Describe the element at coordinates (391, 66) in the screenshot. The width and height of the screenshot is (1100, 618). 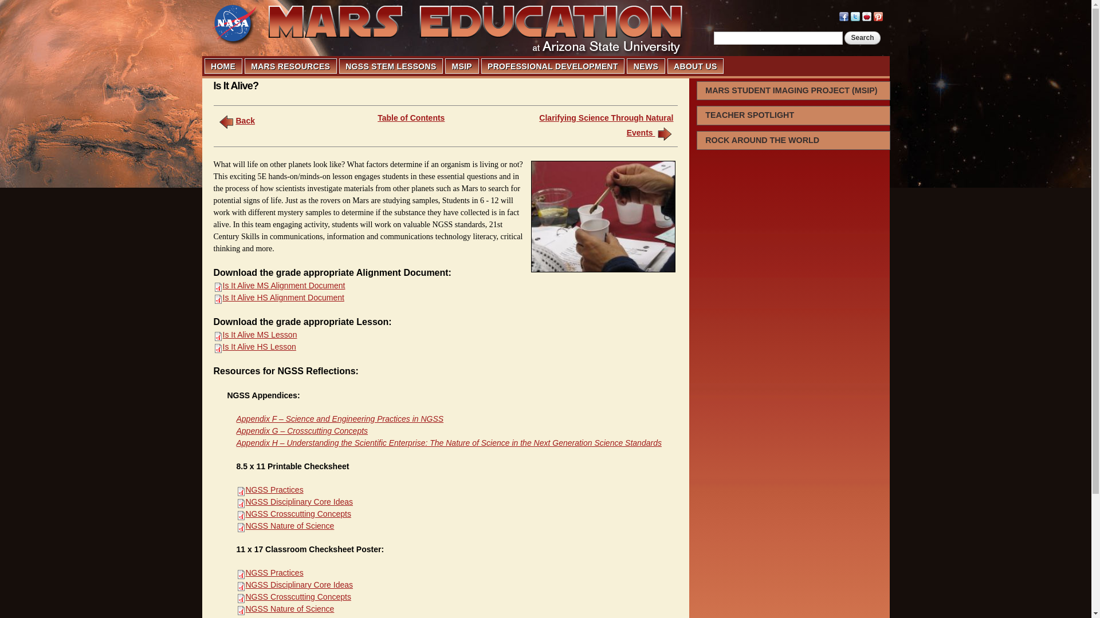
I see `NGSS STEM LESSONS` at that location.